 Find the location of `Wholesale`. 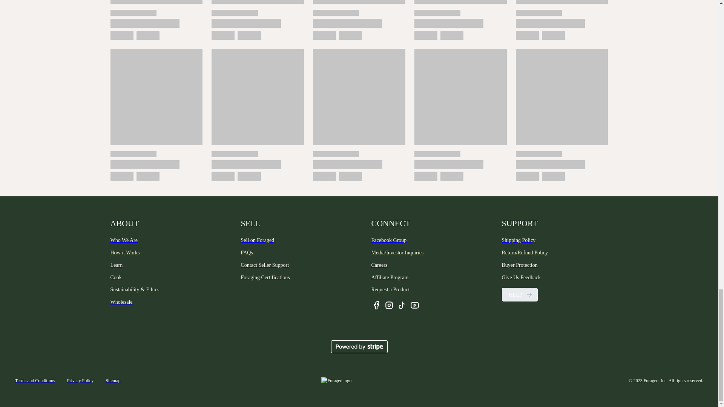

Wholesale is located at coordinates (163, 302).